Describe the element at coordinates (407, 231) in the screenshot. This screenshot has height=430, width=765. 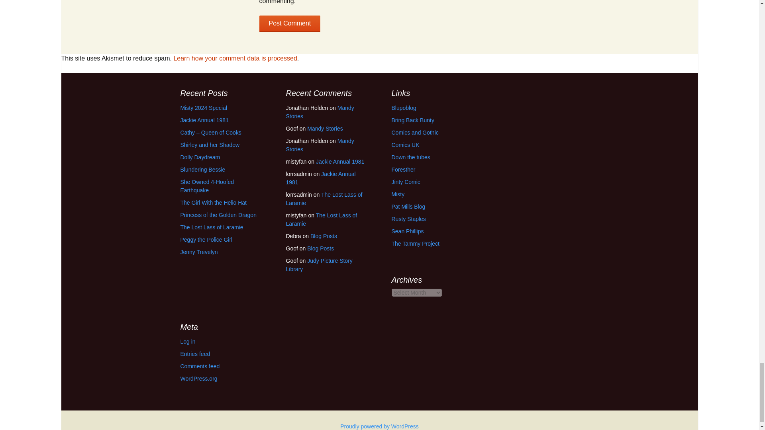
I see `Judy artist blog` at that location.